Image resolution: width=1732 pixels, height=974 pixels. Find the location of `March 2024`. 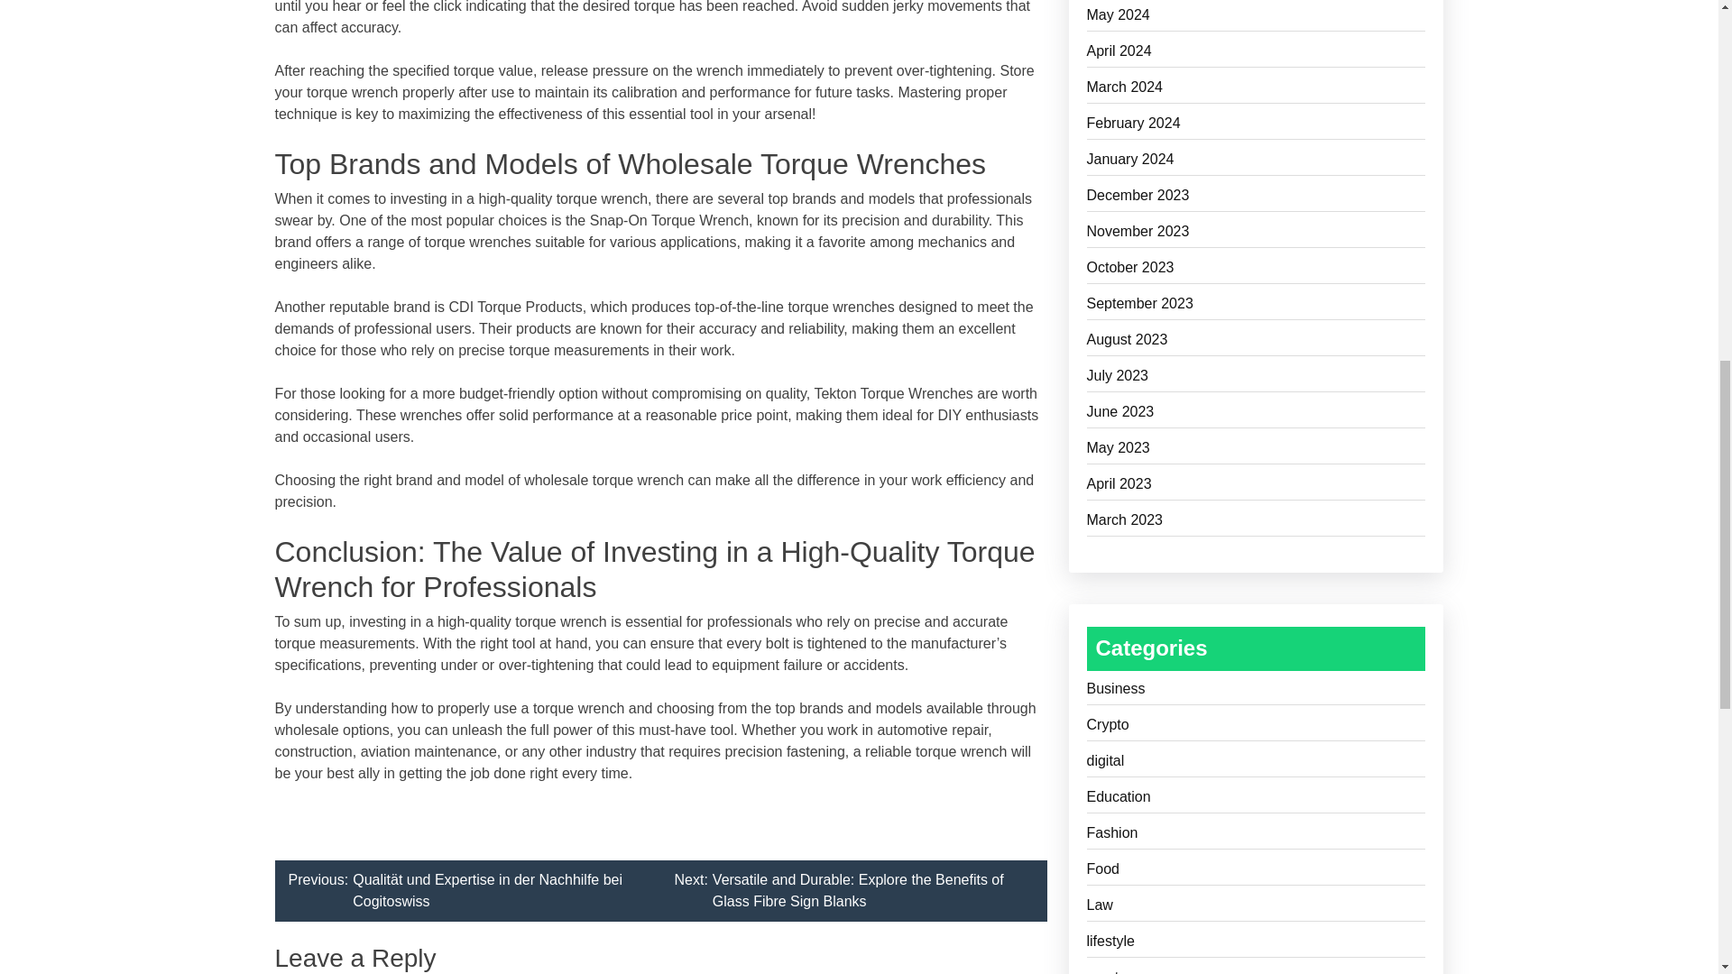

March 2024 is located at coordinates (1256, 90).